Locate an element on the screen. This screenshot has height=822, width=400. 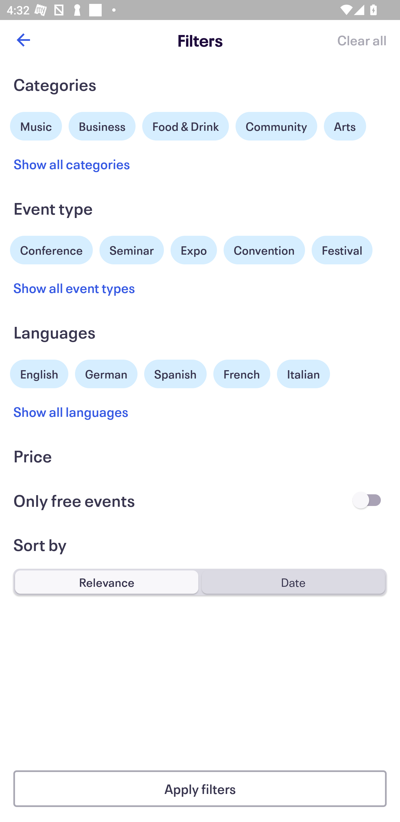
Festival is located at coordinates (342, 250).